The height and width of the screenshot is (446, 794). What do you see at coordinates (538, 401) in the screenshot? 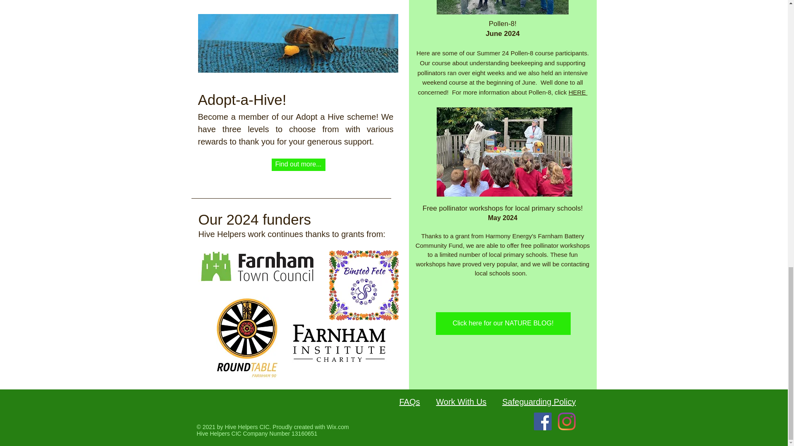
I see `Safeguarding Policy` at bounding box center [538, 401].